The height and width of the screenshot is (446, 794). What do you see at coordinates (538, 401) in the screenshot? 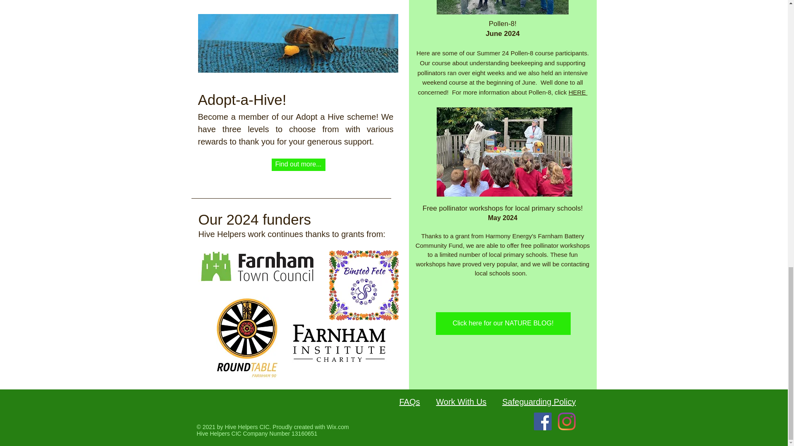
I see `Safeguarding Policy` at bounding box center [538, 401].